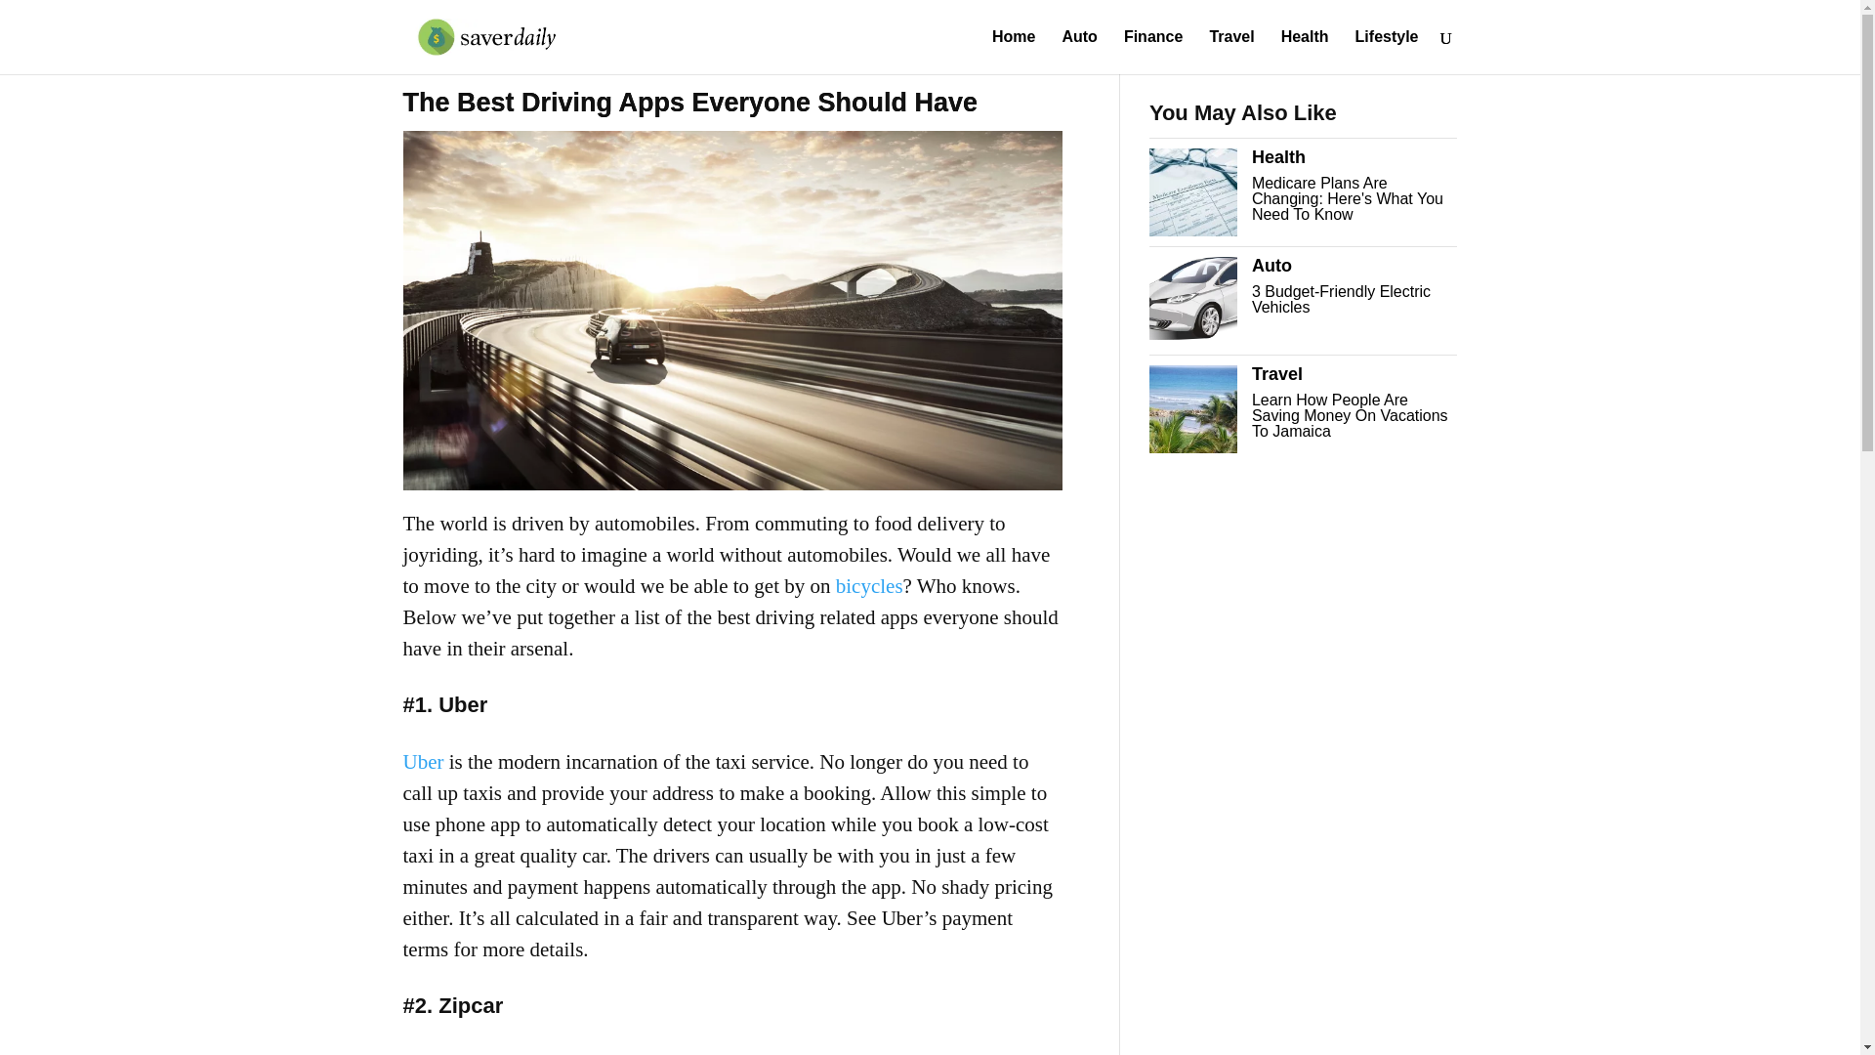  I want to click on Health, so click(1305, 52).